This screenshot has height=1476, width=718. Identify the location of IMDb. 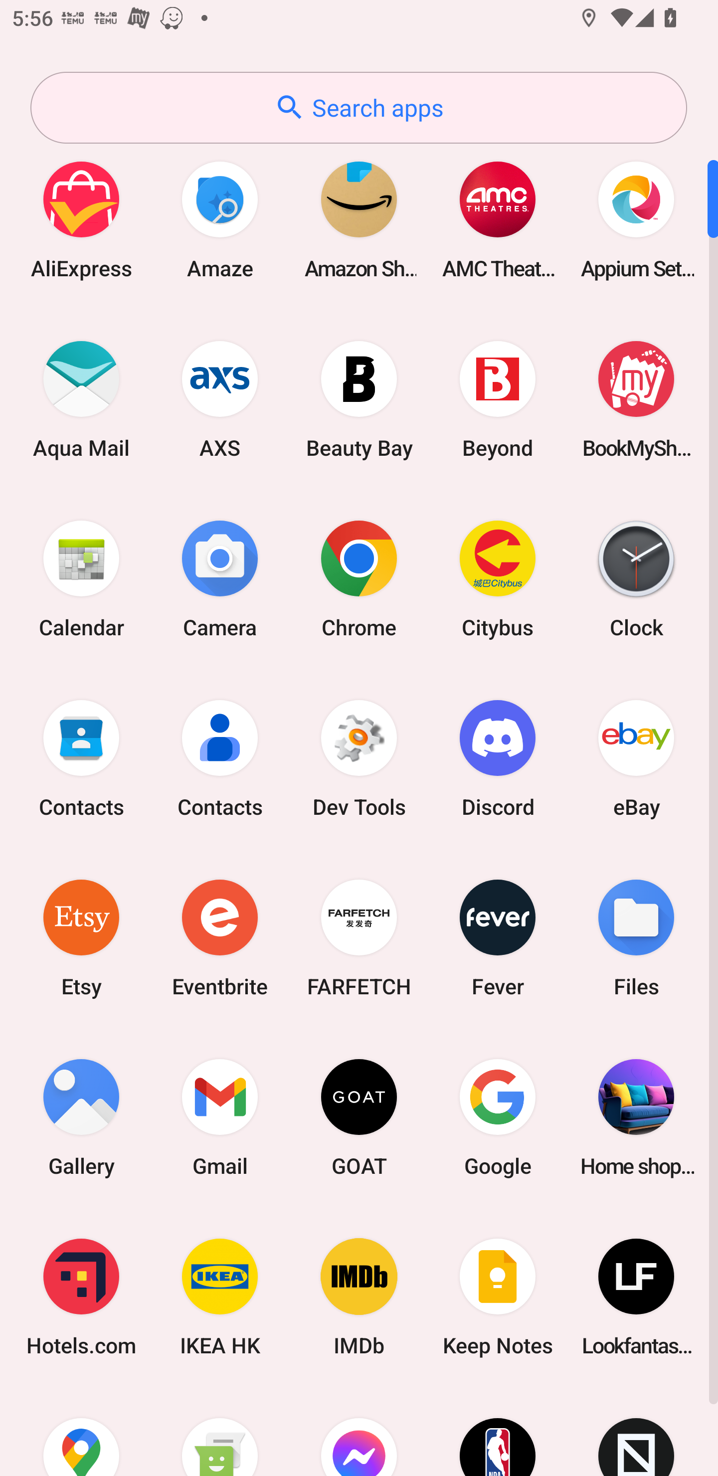
(359, 1297).